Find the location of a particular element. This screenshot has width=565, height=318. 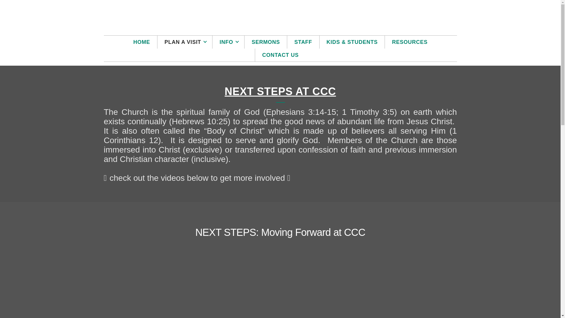

CONTACT US is located at coordinates (280, 55).